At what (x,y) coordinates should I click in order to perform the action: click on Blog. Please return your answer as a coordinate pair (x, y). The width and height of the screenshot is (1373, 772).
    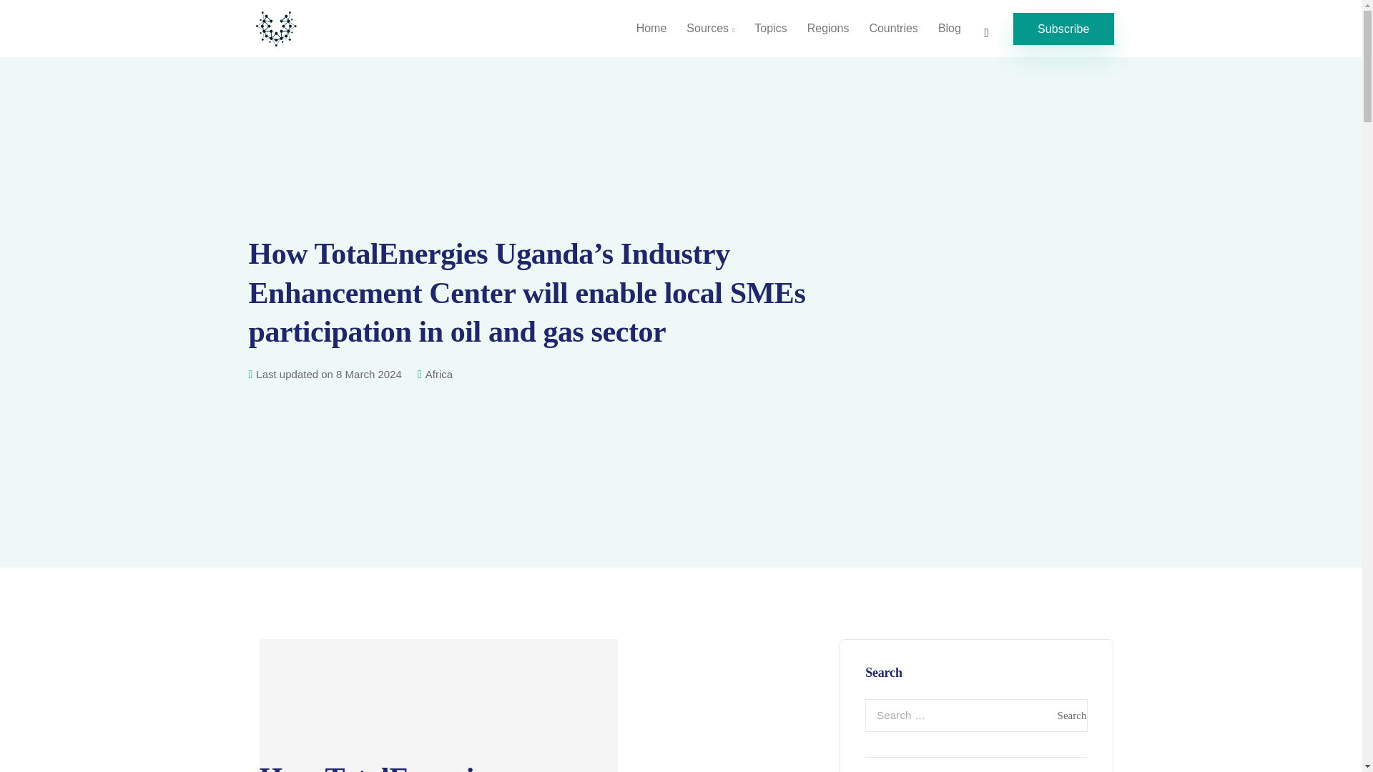
    Looking at the image, I should click on (949, 29).